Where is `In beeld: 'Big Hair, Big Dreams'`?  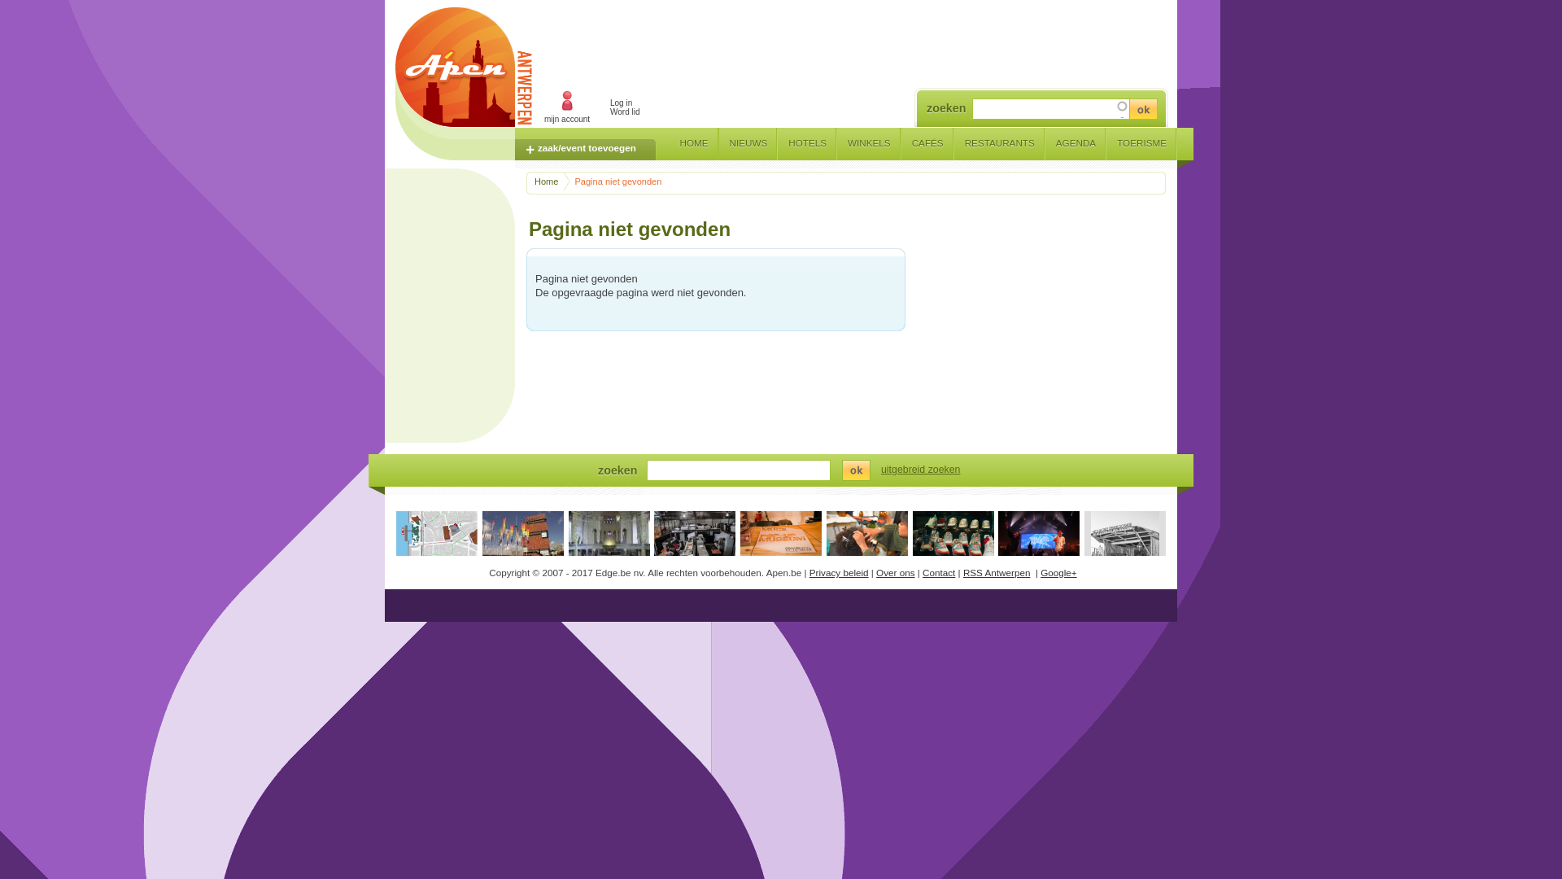
In beeld: 'Big Hair, Big Dreams' is located at coordinates (867, 538).